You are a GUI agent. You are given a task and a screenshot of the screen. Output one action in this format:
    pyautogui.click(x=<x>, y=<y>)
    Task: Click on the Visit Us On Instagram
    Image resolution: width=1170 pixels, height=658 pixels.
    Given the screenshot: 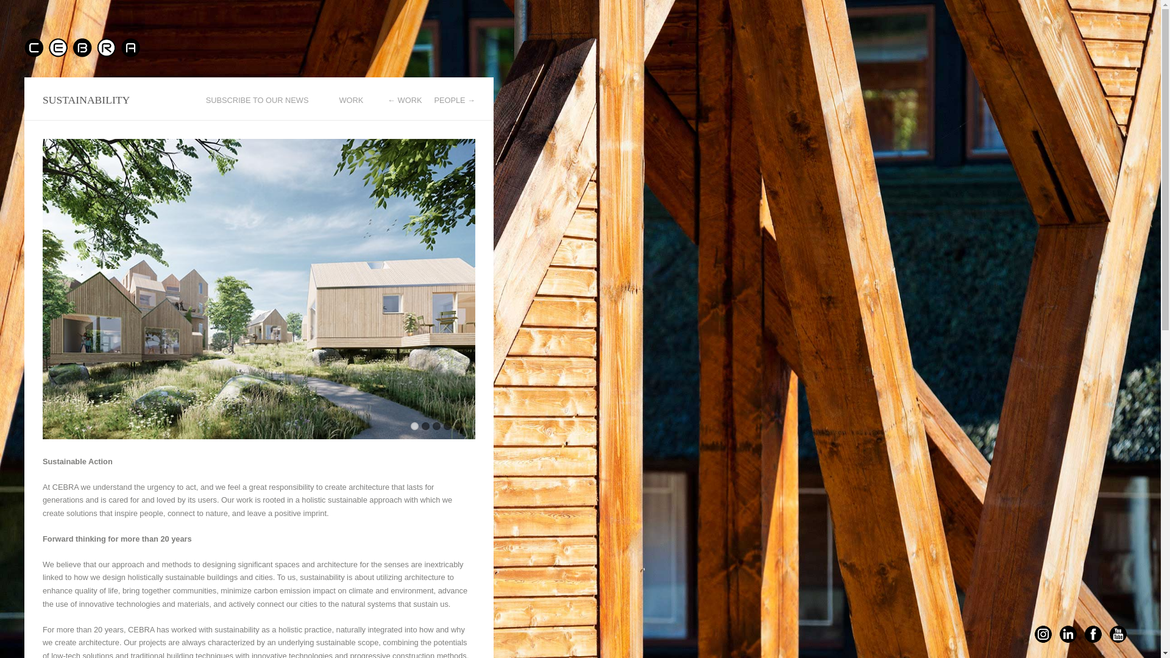 What is the action you would take?
    pyautogui.click(x=1043, y=640)
    